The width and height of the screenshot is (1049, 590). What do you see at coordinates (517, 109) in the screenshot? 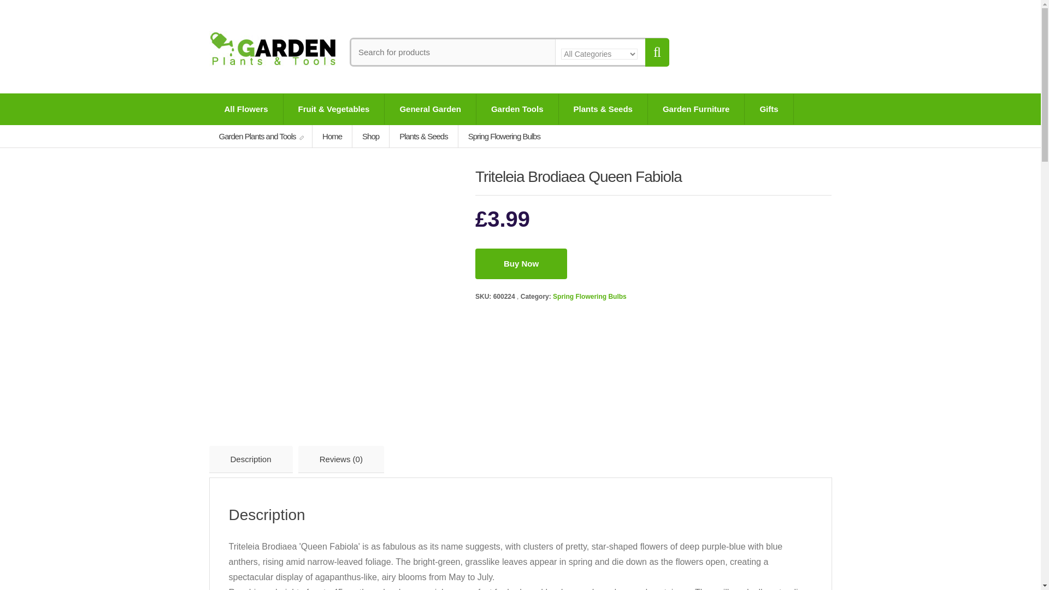
I see `Garden Tools` at bounding box center [517, 109].